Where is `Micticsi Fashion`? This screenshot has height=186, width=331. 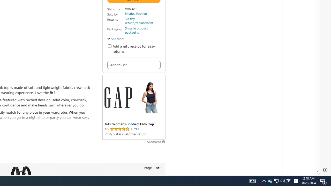
Micticsi Fashion is located at coordinates (136, 13).